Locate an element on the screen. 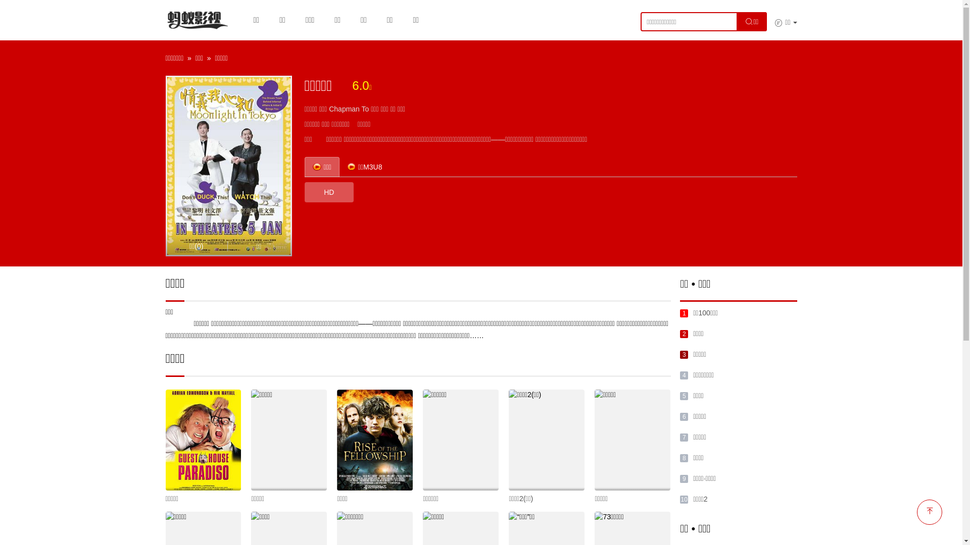  To is located at coordinates (366, 109).